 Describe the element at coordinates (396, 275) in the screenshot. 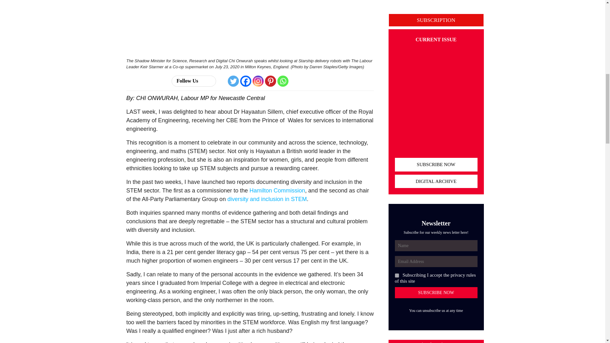

I see `on` at that location.